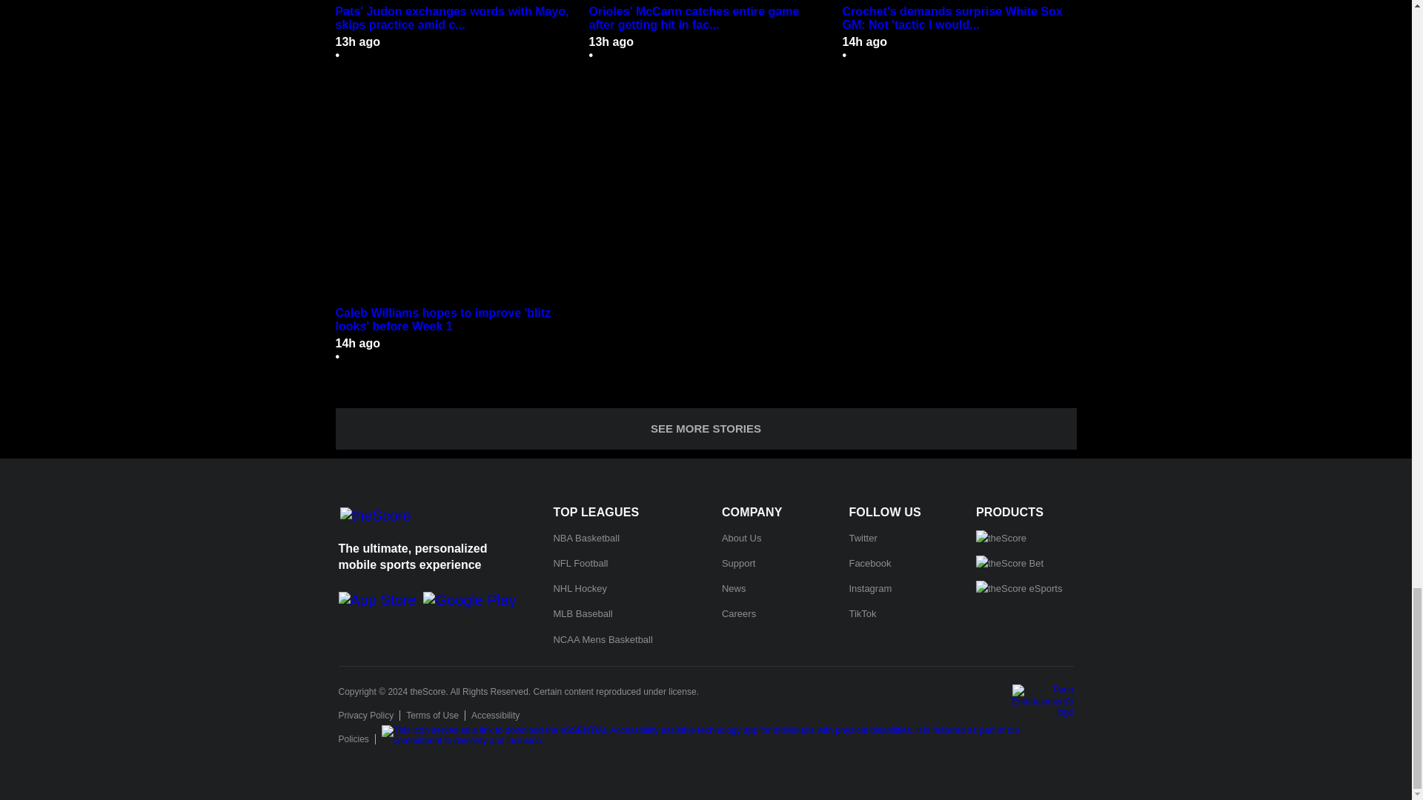 The height and width of the screenshot is (800, 1423). What do you see at coordinates (357, 342) in the screenshot?
I see `2024-07-29T22:19:39.000Z` at bounding box center [357, 342].